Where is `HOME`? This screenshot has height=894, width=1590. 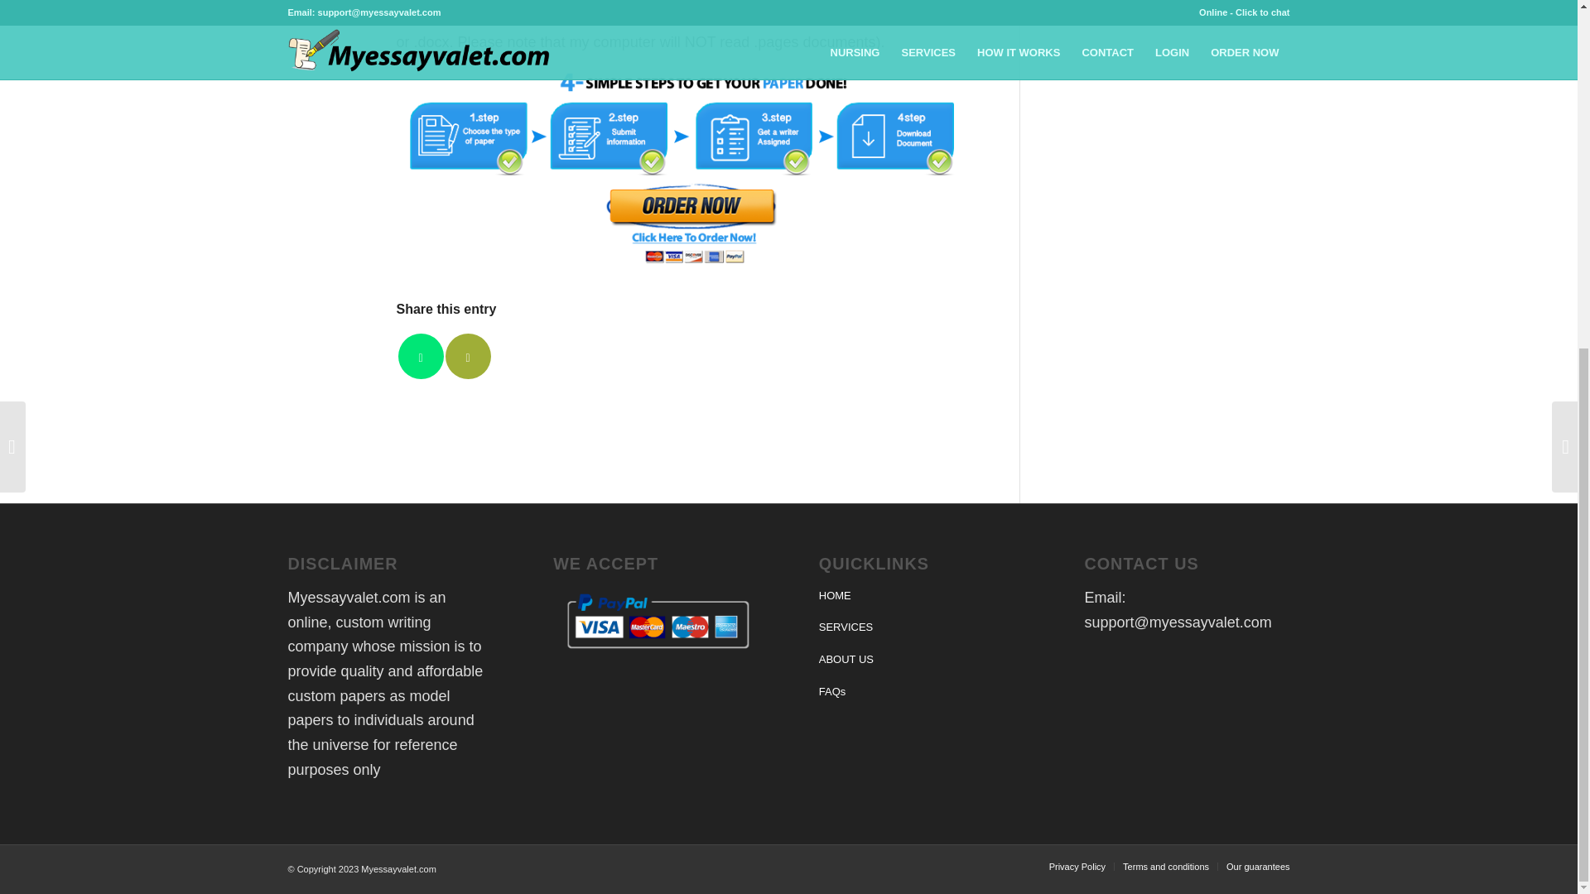
HOME is located at coordinates (921, 596).